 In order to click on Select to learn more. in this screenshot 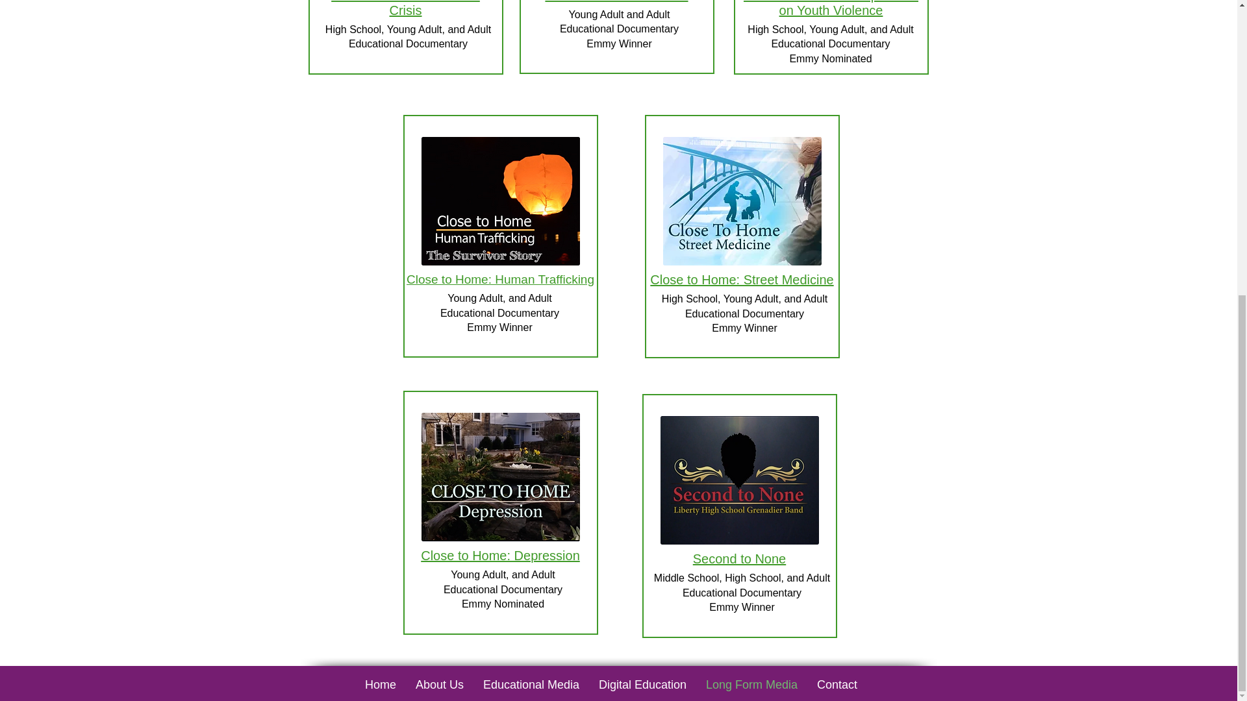, I will do `click(741, 201)`.